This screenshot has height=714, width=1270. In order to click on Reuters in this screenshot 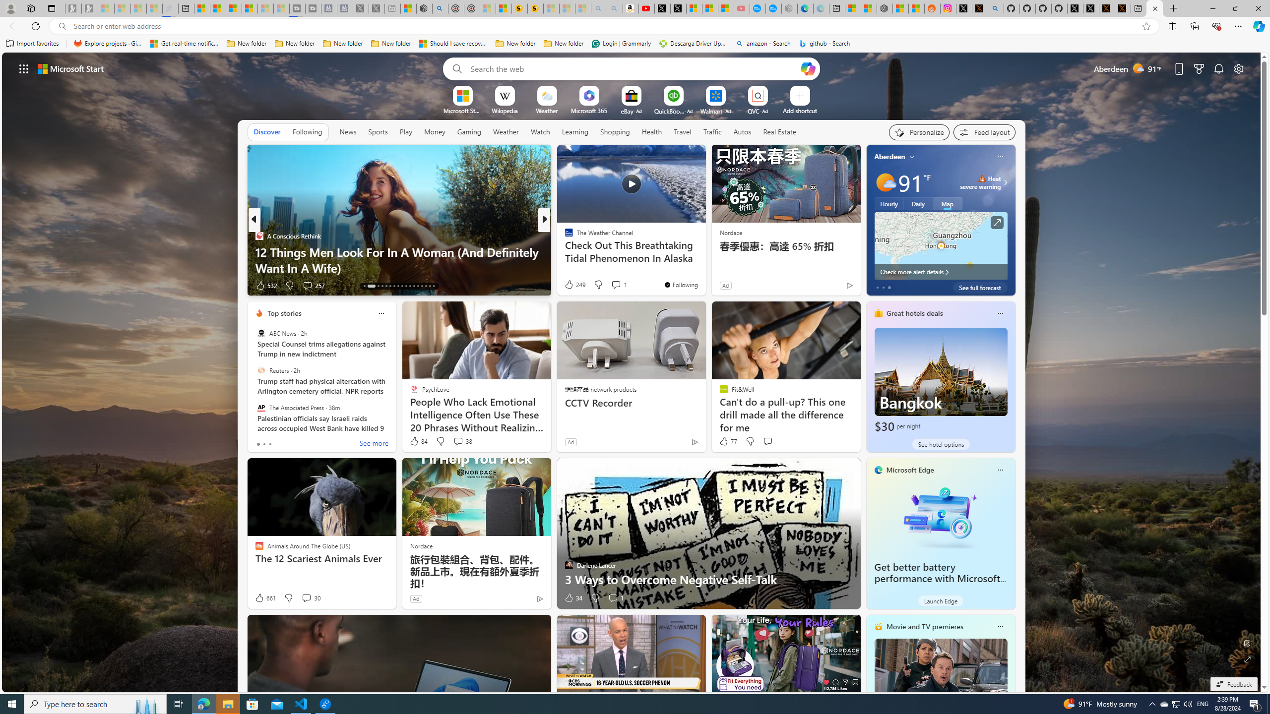, I will do `click(261, 370)`.